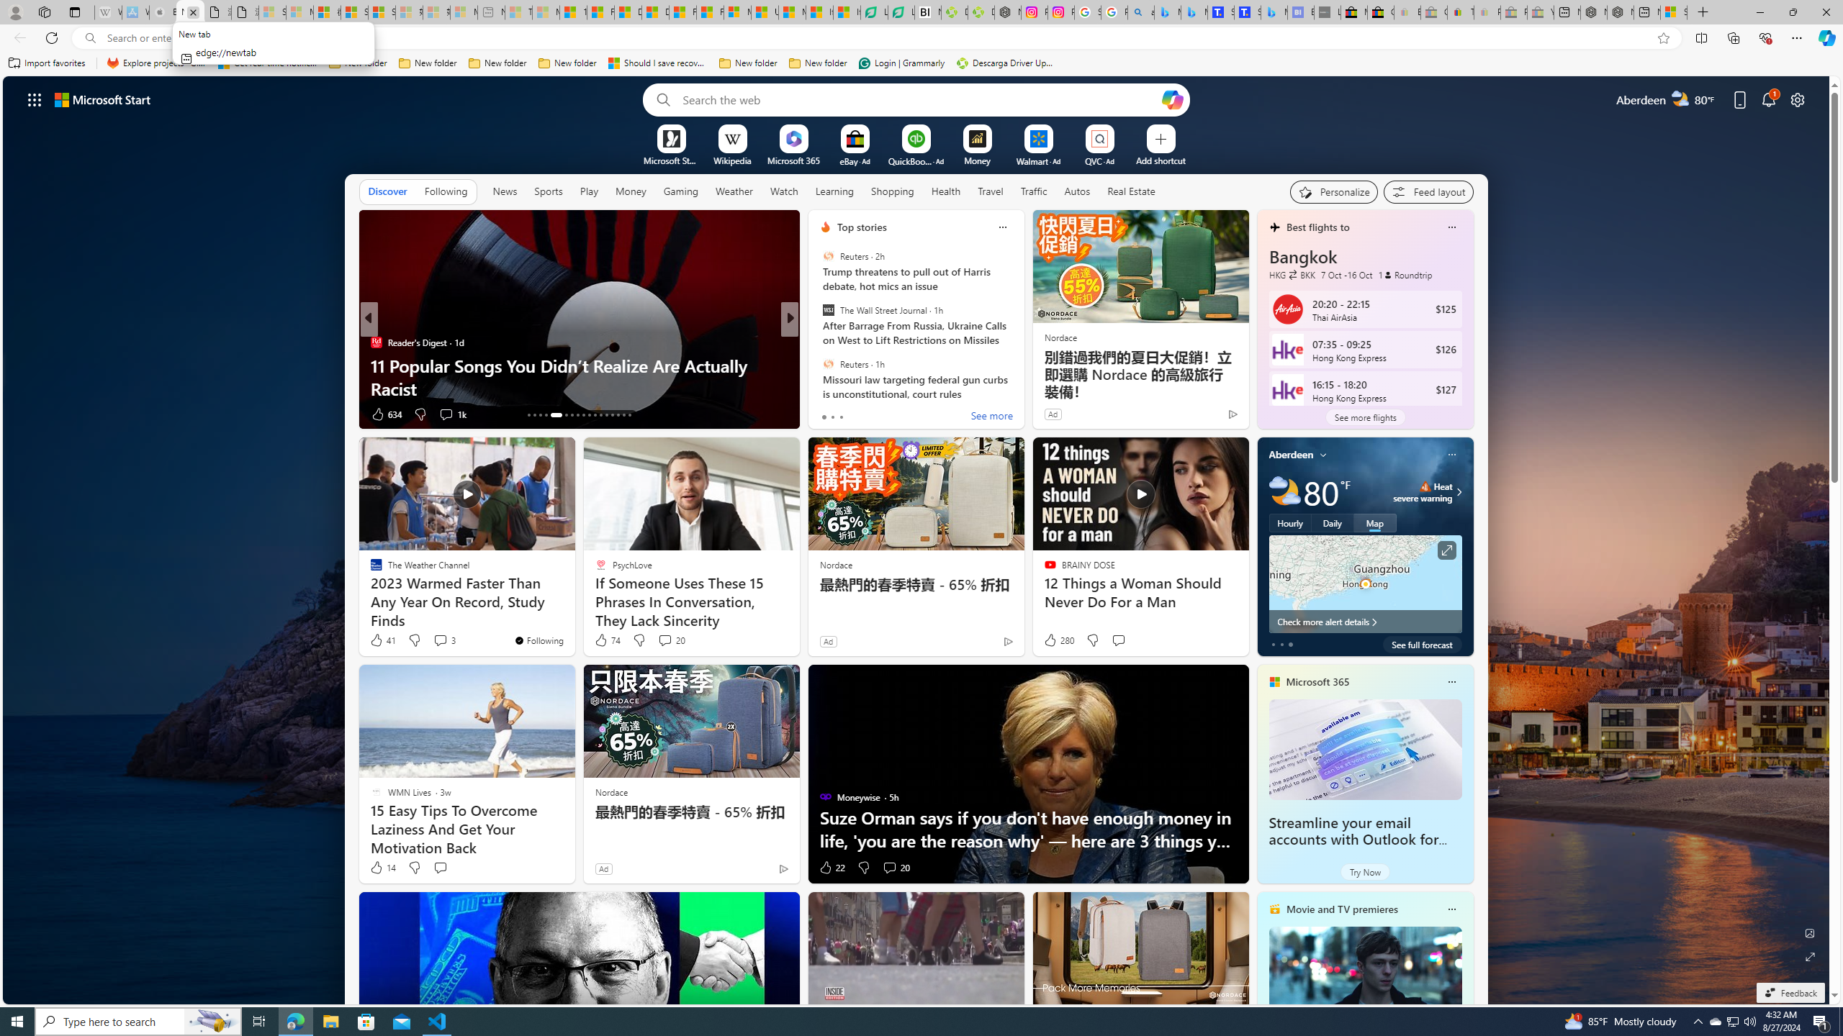  What do you see at coordinates (1487, 12) in the screenshot?
I see `Payments Terms of Use | eBay.com - Sleeping` at bounding box center [1487, 12].